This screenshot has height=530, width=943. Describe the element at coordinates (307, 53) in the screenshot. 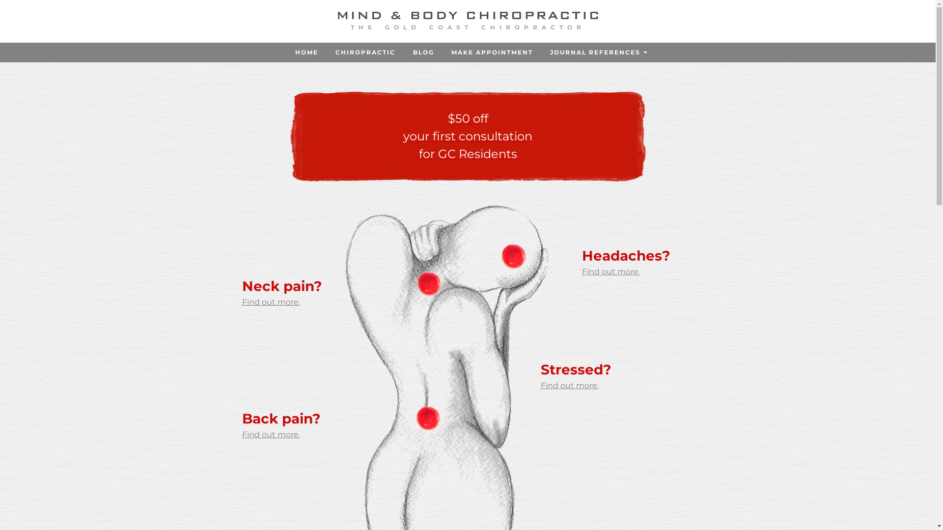

I see `HOME` at that location.